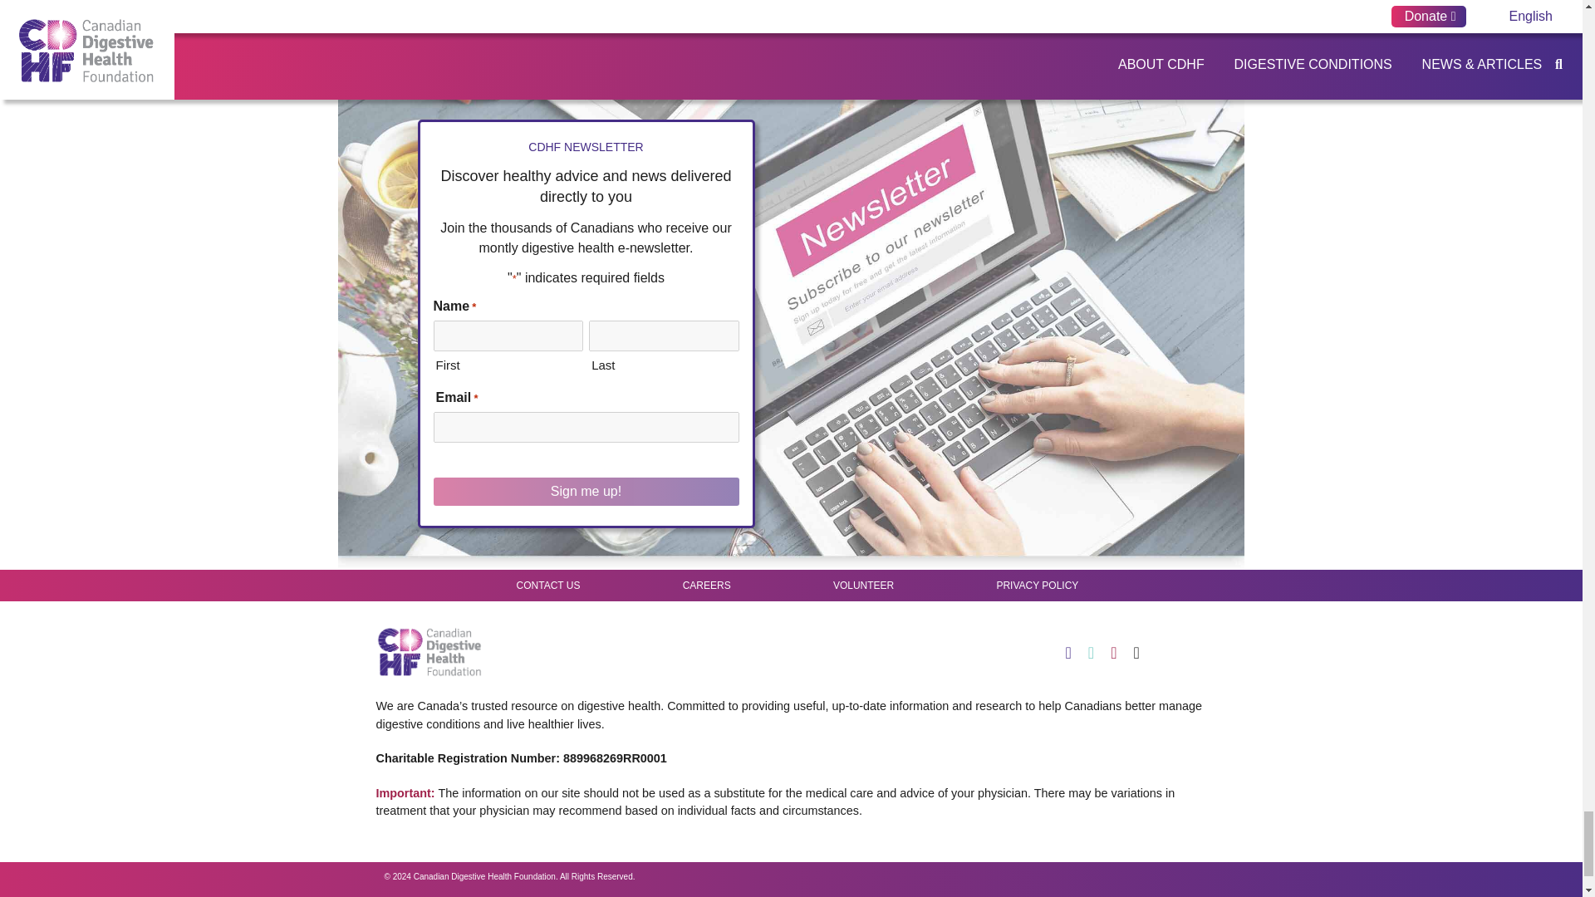  Describe the element at coordinates (1098, 653) in the screenshot. I see `Twitter` at that location.